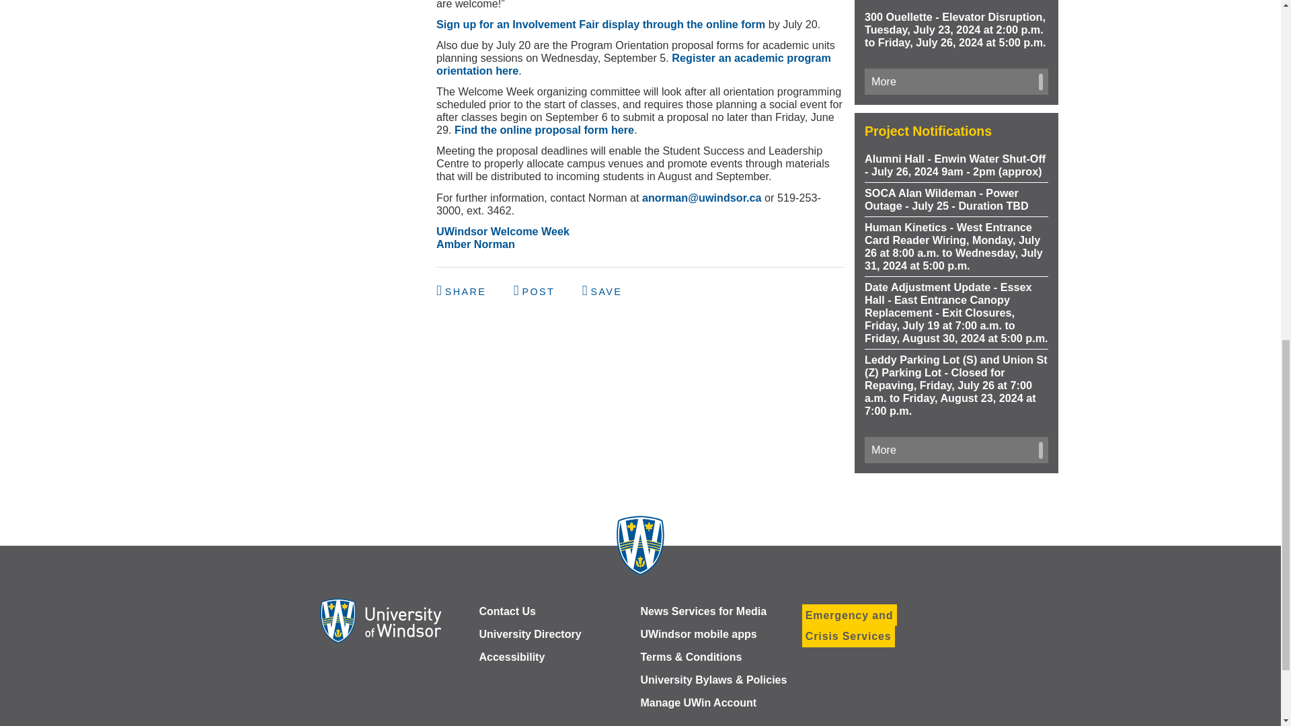  I want to click on View this feed's recent news., so click(956, 450).